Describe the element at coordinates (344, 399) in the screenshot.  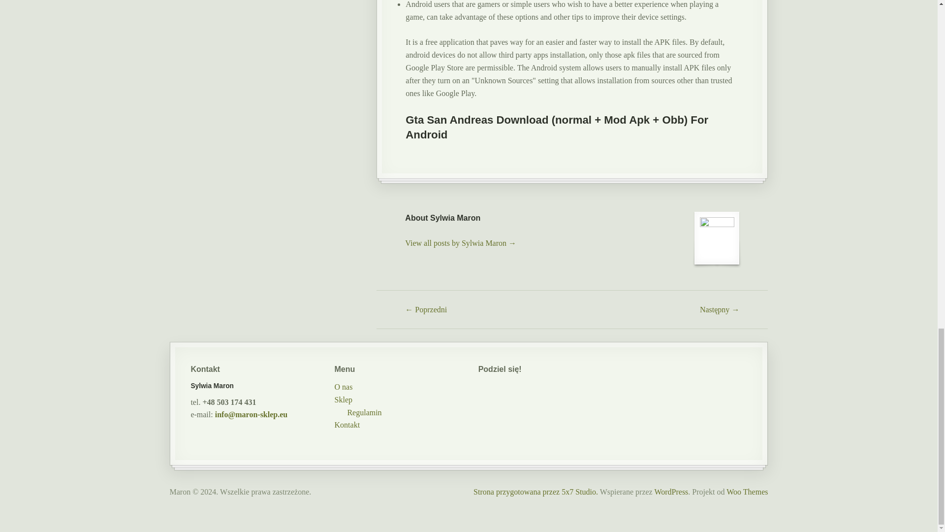
I see `Sklep` at that location.